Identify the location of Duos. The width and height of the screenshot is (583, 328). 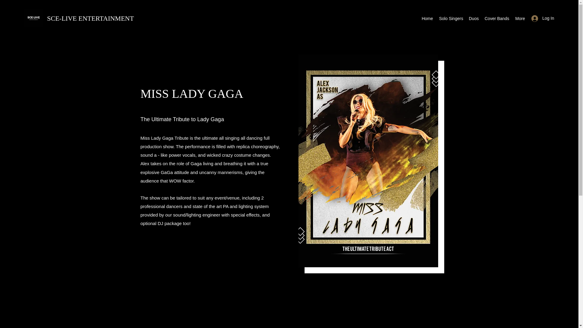
(474, 18).